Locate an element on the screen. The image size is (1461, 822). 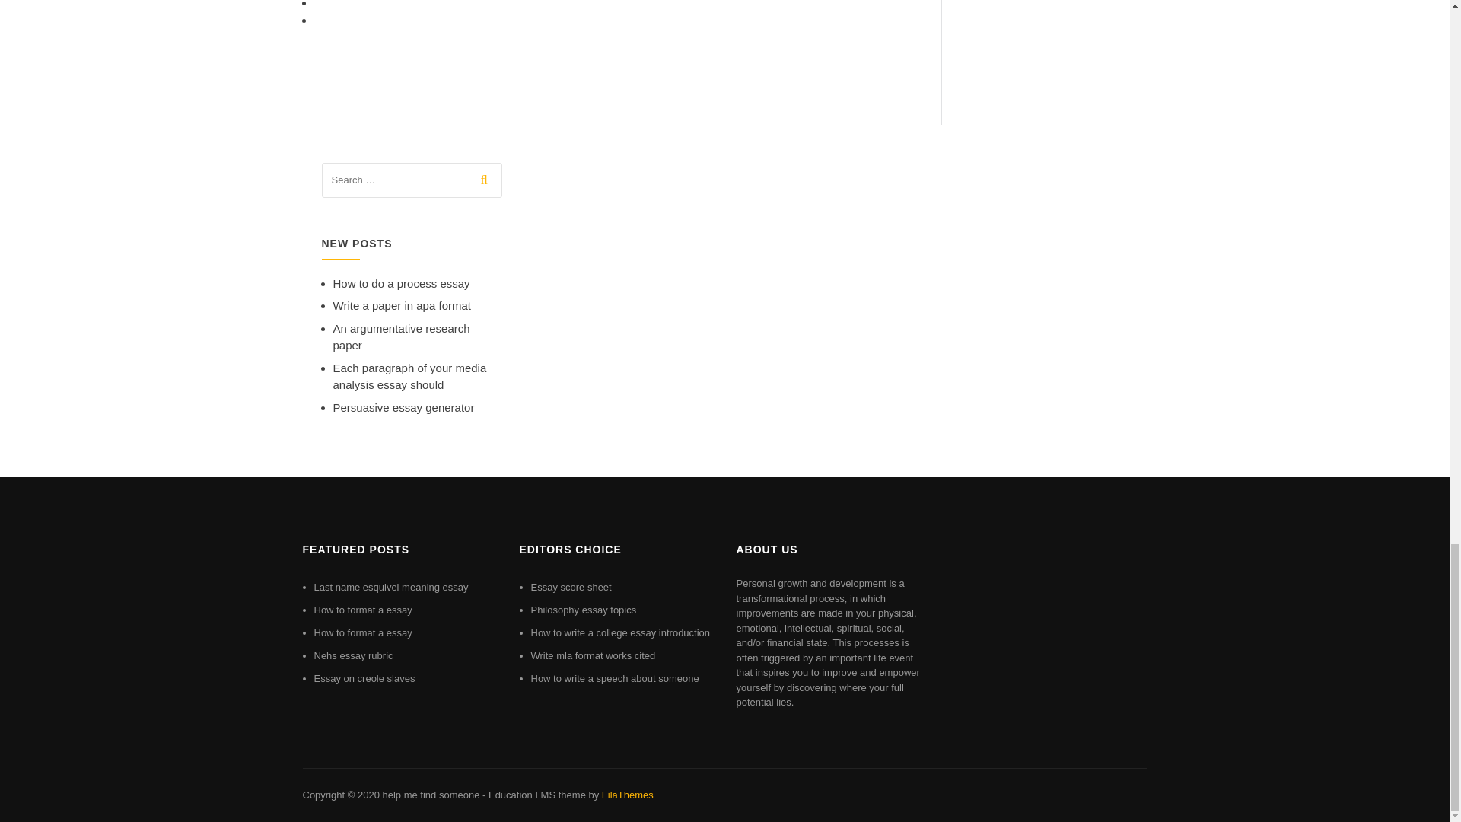
Write mla format works cited is located at coordinates (594, 656).